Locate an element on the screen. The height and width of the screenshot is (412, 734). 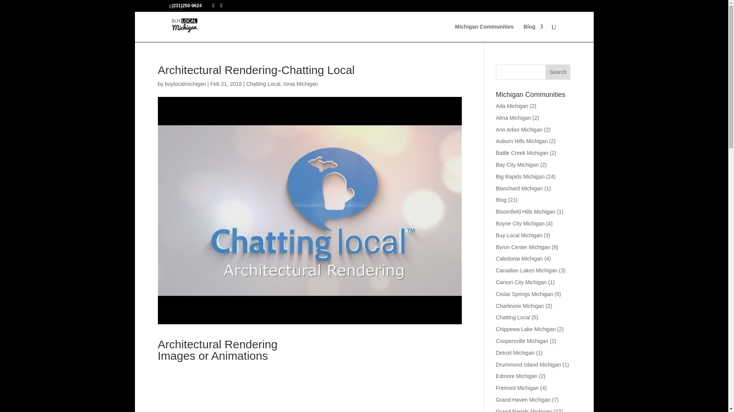
Big Rapids Michigan is located at coordinates (520, 176).